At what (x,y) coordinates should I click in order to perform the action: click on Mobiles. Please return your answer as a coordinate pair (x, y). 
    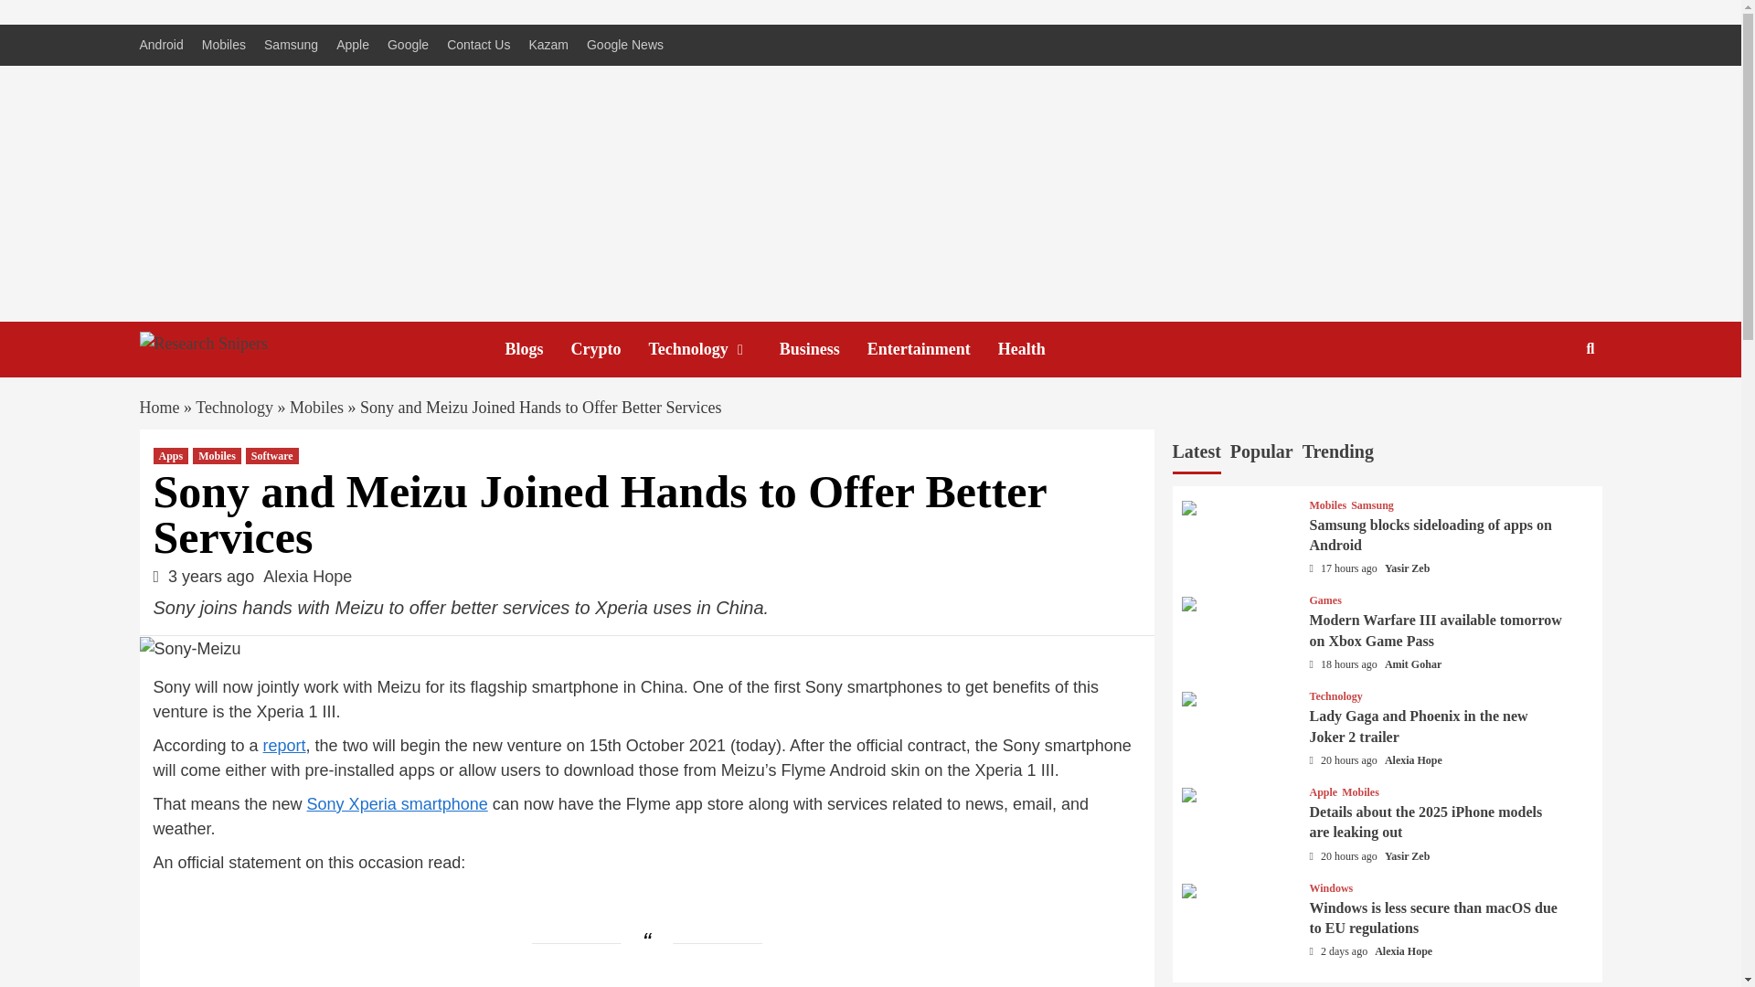
    Looking at the image, I should click on (218, 455).